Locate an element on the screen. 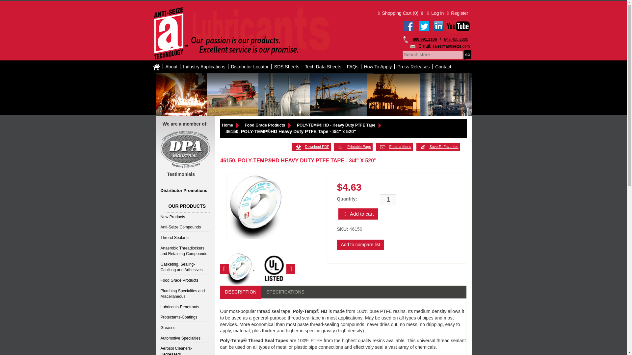 This screenshot has width=632, height=355. Printable Page is located at coordinates (354, 147).